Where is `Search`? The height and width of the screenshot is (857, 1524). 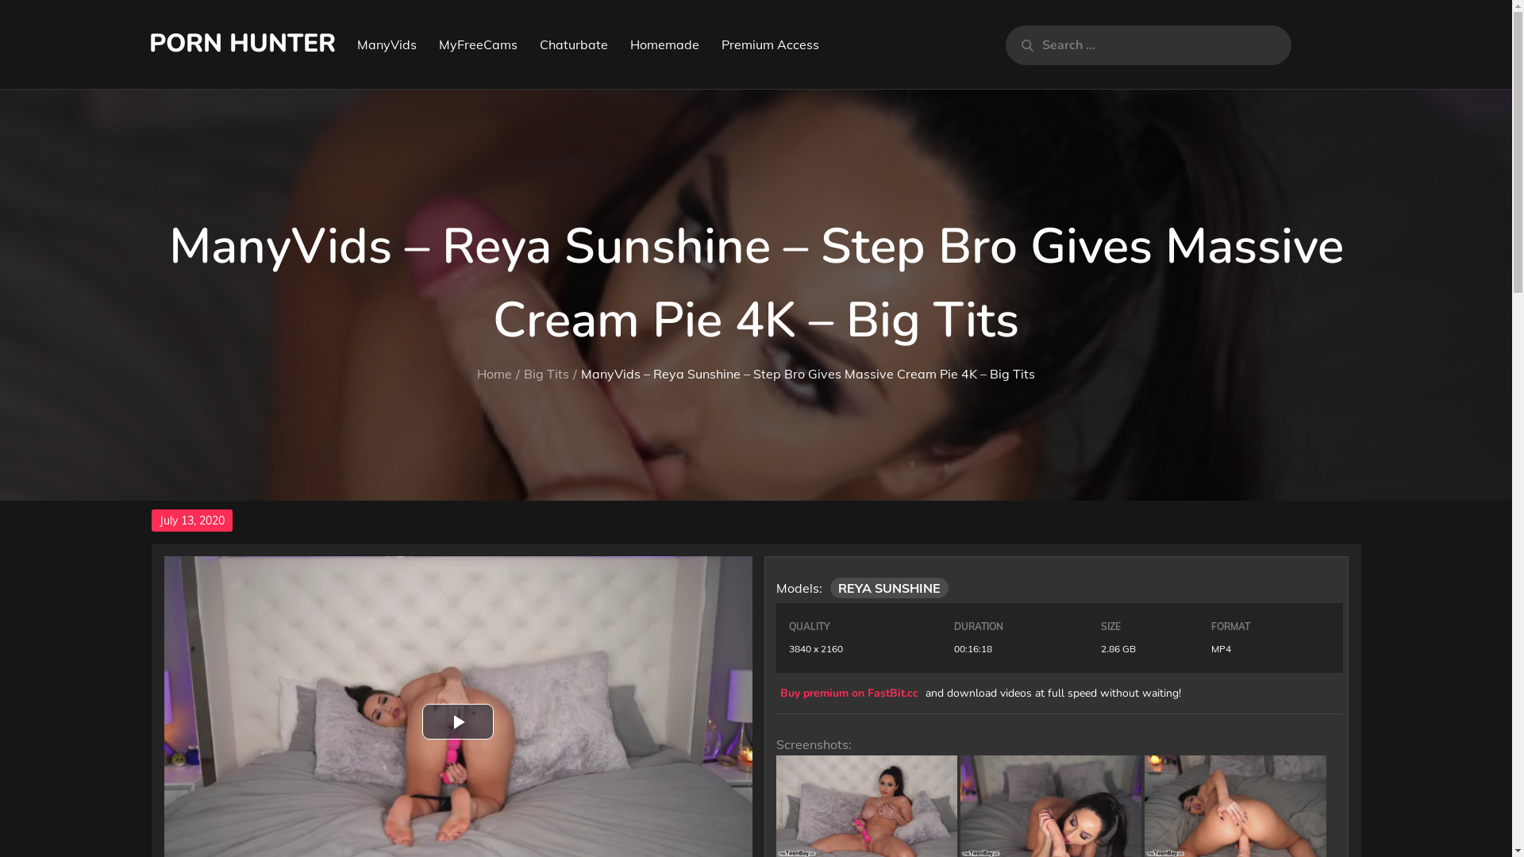
Search is located at coordinates (1021, 45).